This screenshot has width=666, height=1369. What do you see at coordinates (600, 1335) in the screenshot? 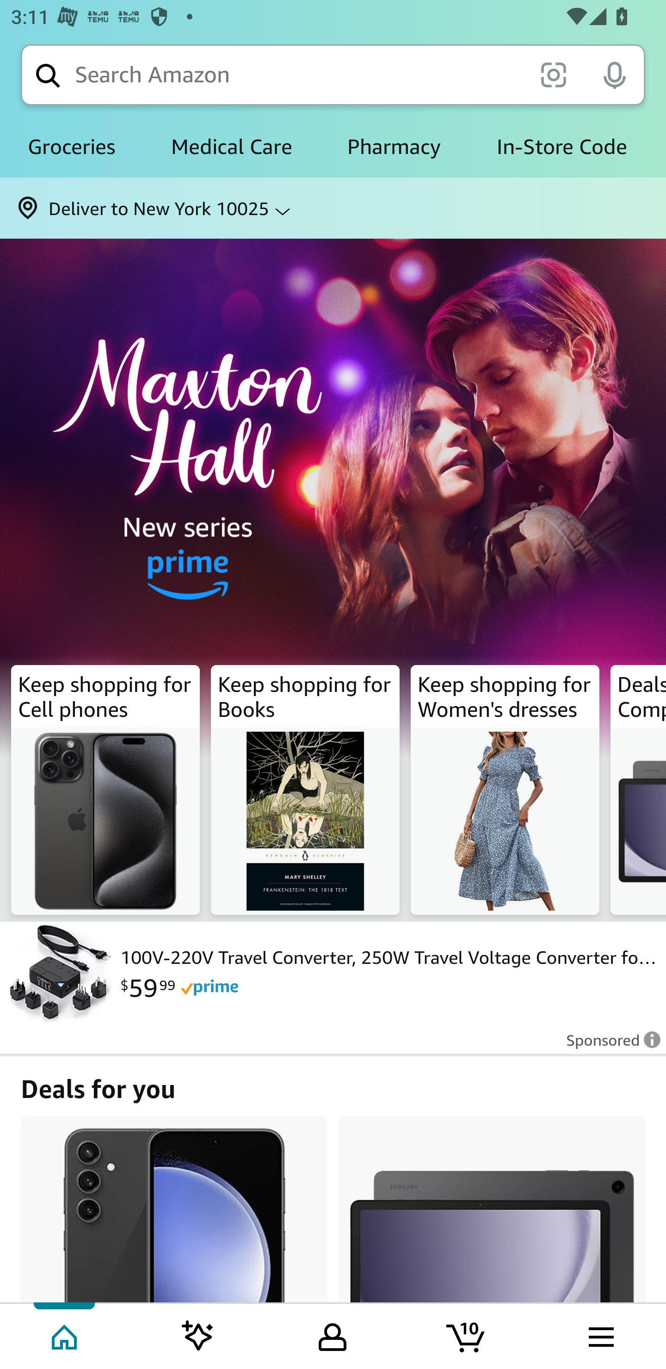
I see `Browse menu Tab 5 of 5` at bounding box center [600, 1335].